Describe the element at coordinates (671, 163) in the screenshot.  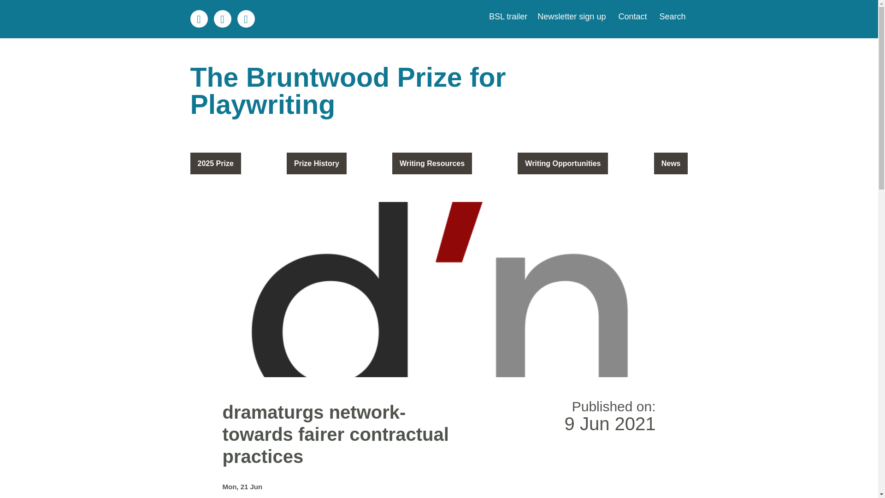
I see `News` at that location.